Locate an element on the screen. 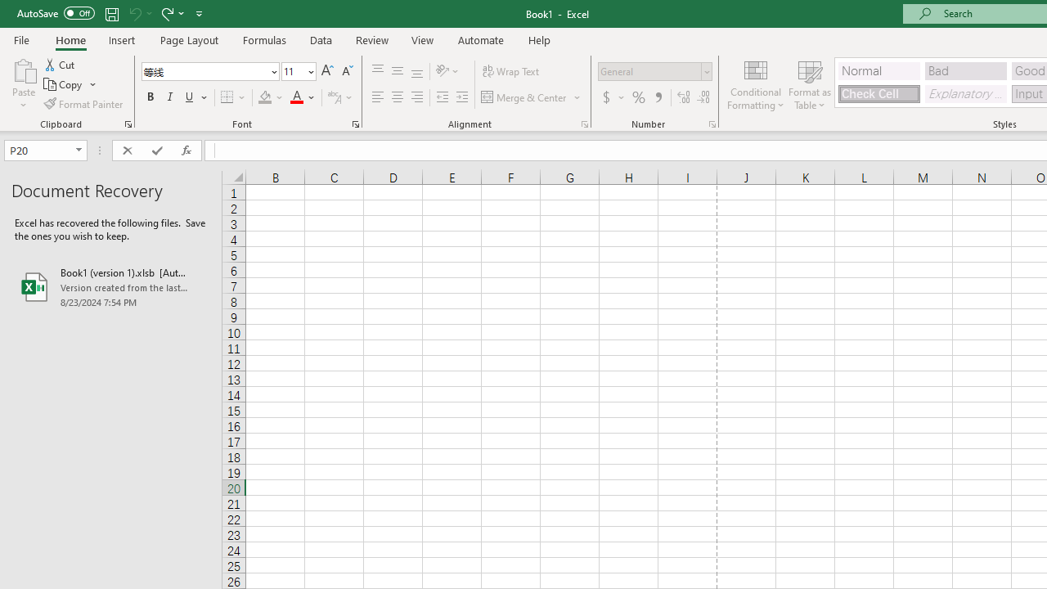  Paste is located at coordinates (23, 83).